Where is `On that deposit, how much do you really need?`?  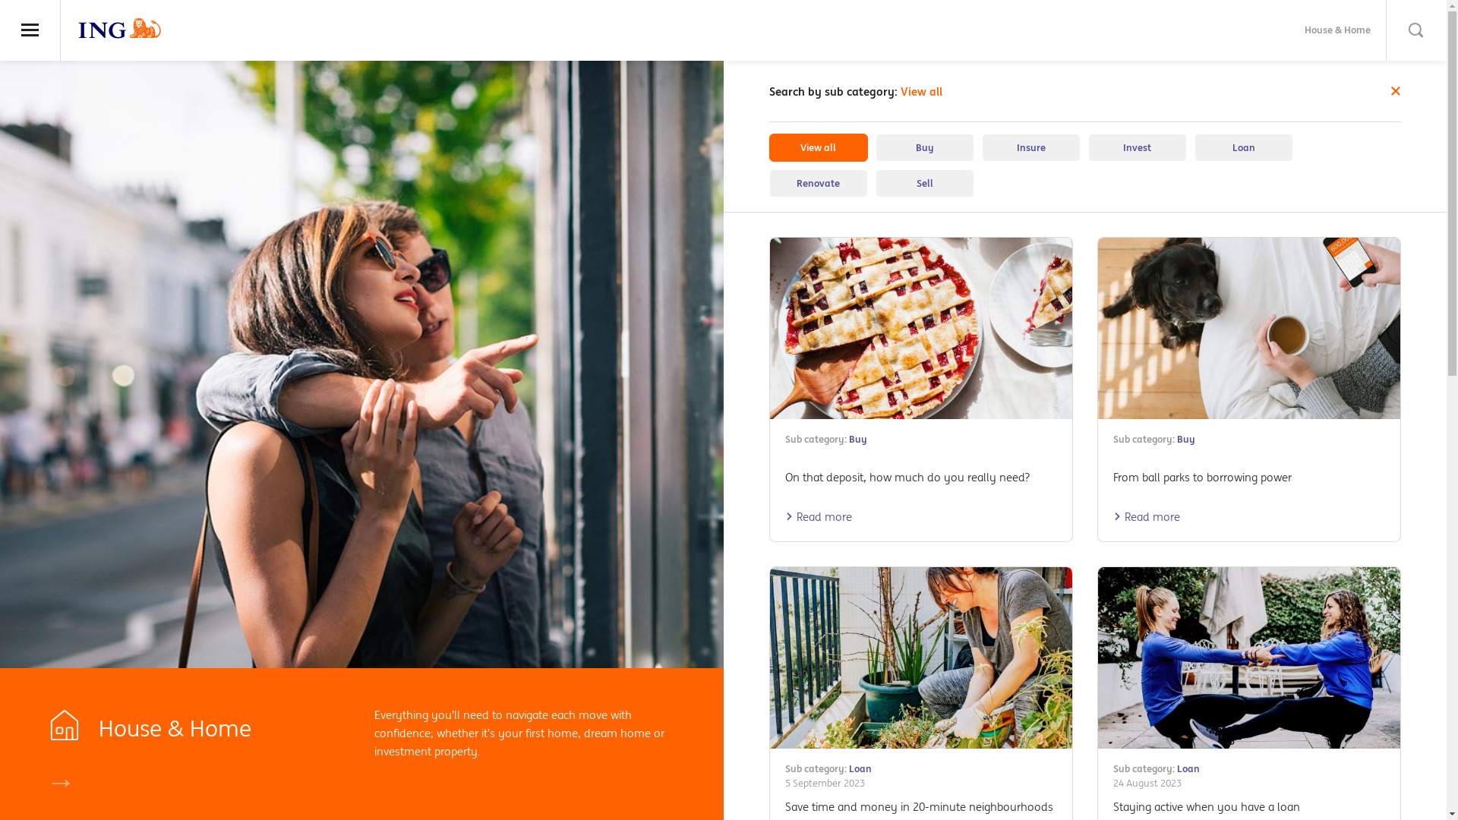 On that deposit, how much do you really need? is located at coordinates (907, 477).